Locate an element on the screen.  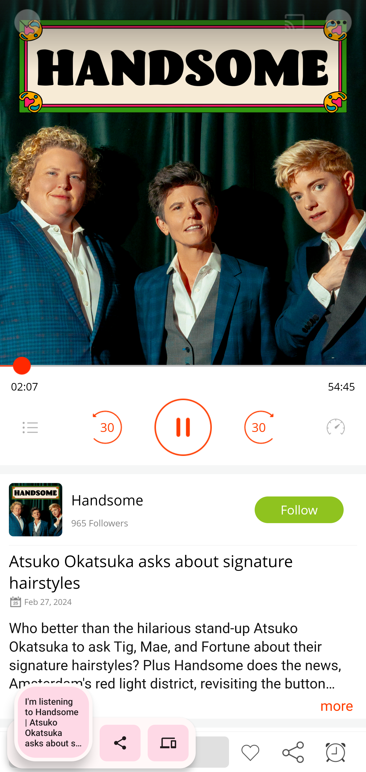
more is located at coordinates (337, 705).